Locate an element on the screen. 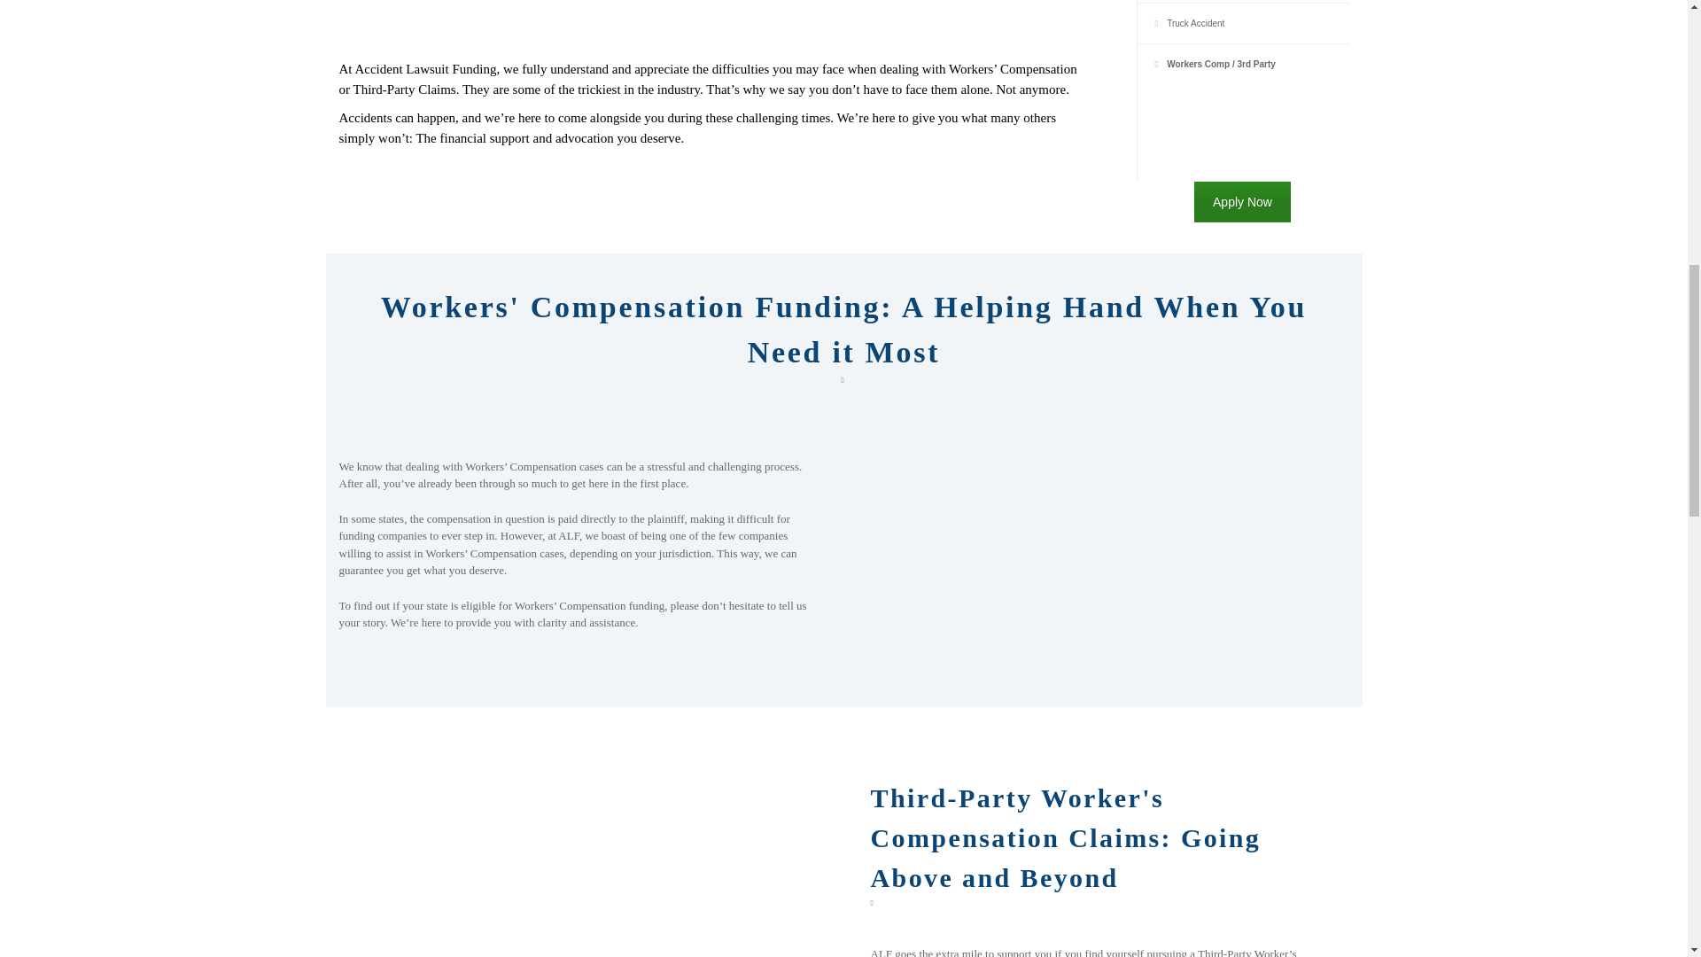 The height and width of the screenshot is (957, 1701). Slip and Fall is located at coordinates (1177, 2).